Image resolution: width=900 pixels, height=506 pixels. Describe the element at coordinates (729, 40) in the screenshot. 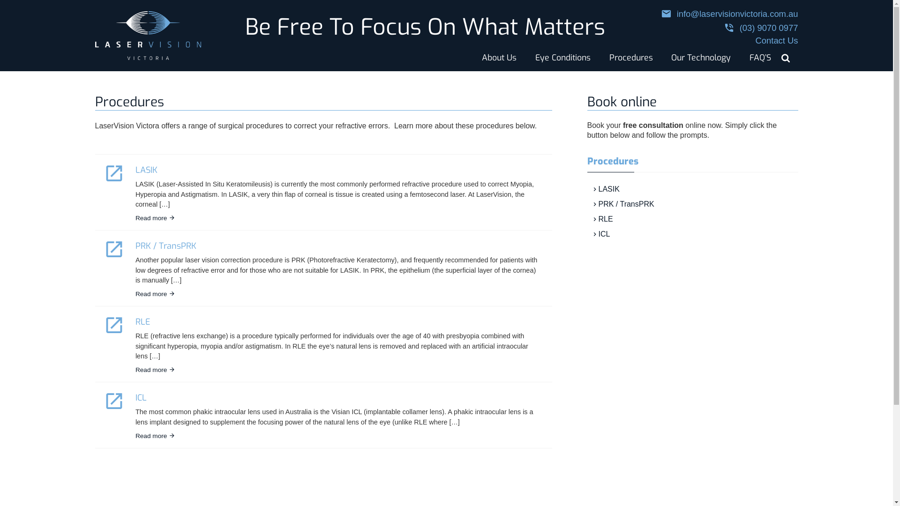

I see `Contact Us` at that location.